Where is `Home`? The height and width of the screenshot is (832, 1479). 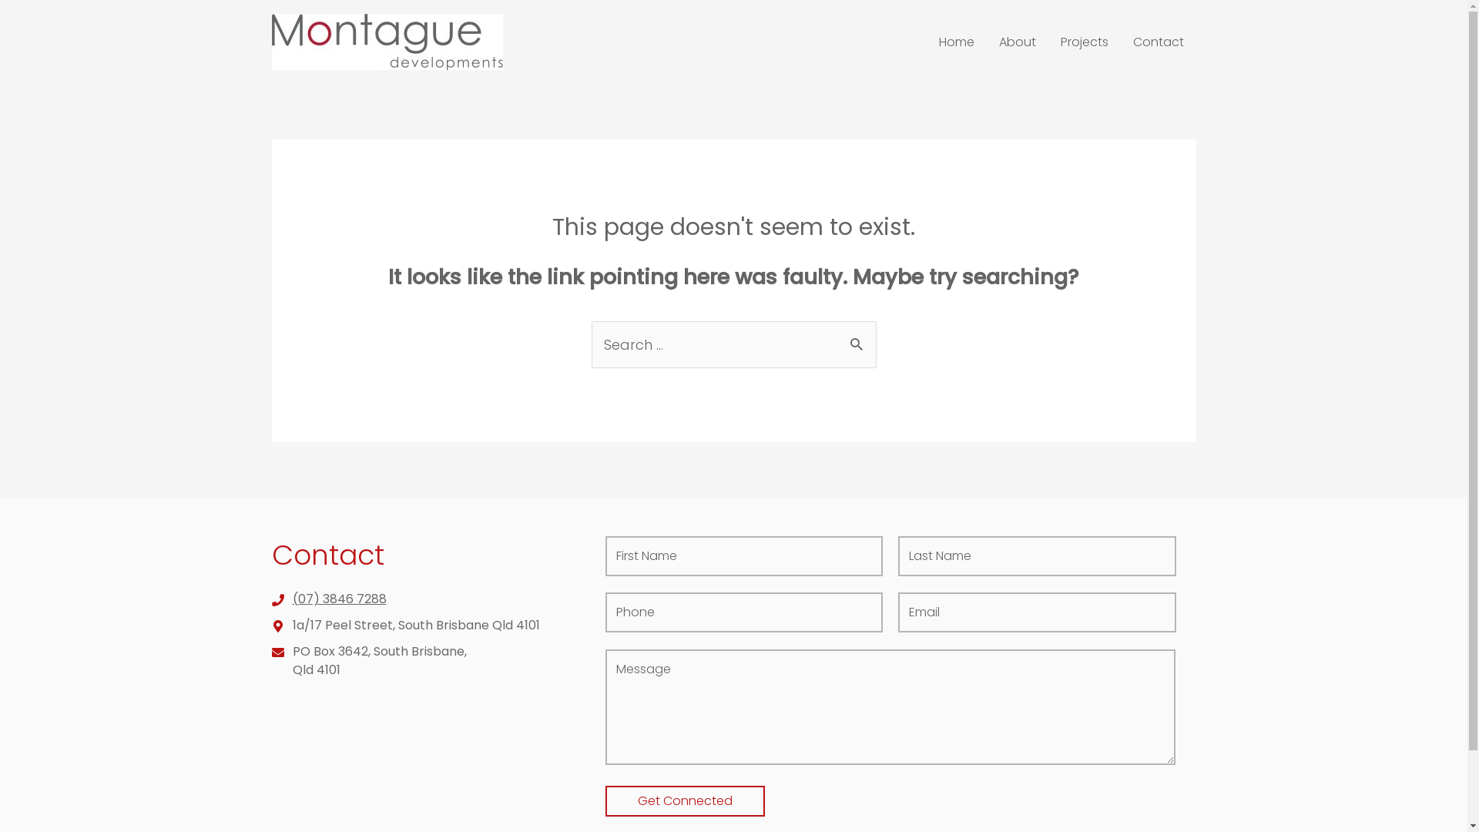 Home is located at coordinates (956, 42).